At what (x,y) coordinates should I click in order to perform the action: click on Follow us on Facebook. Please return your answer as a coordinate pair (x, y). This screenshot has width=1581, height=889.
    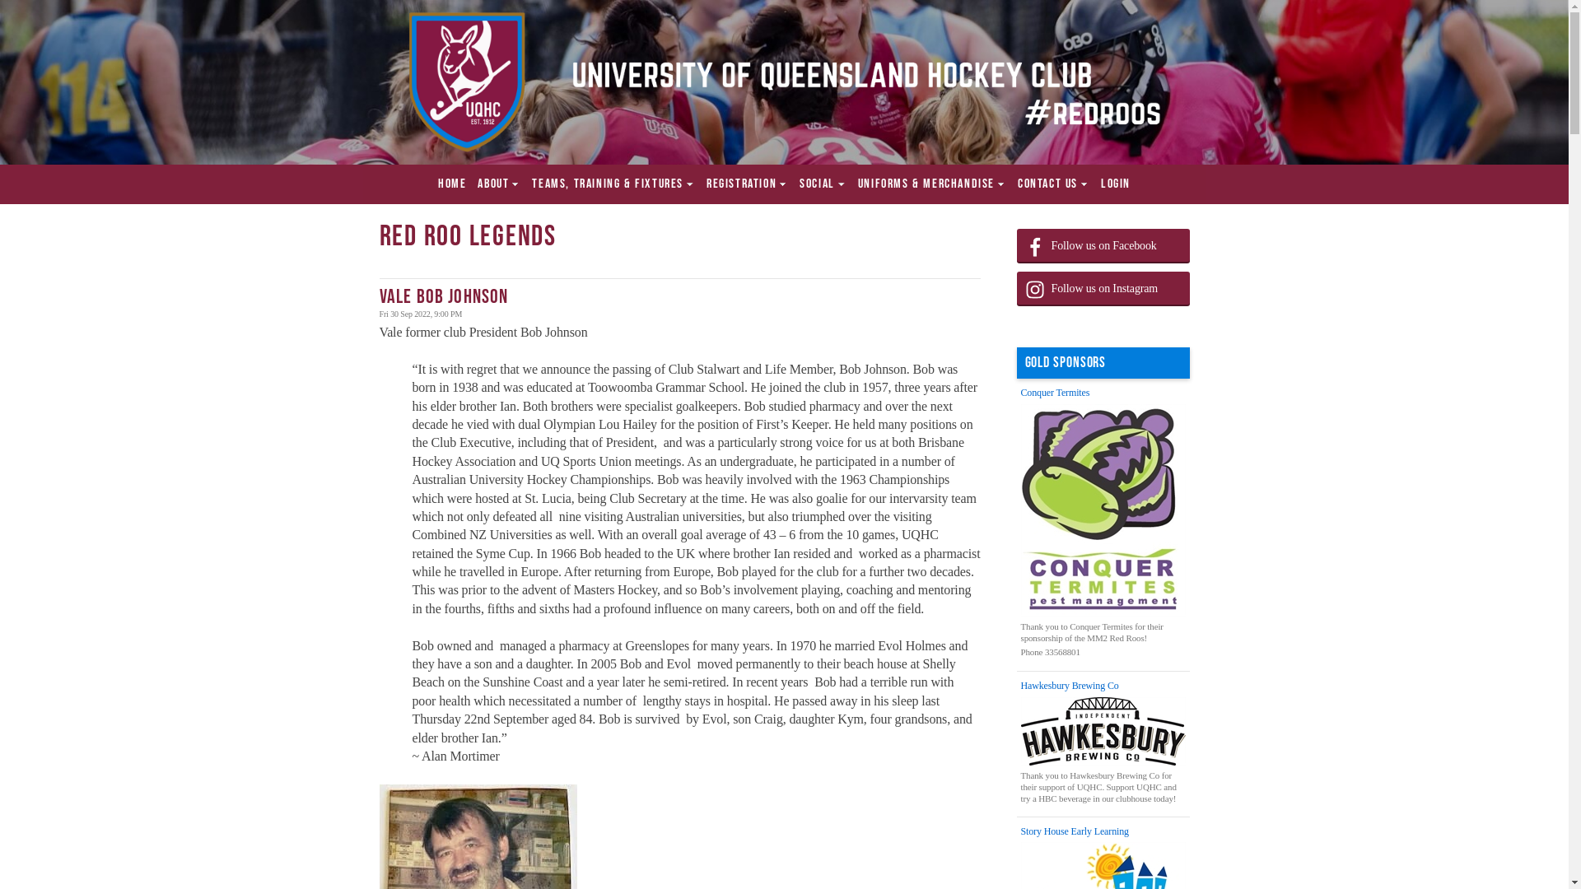
    Looking at the image, I should click on (1103, 246).